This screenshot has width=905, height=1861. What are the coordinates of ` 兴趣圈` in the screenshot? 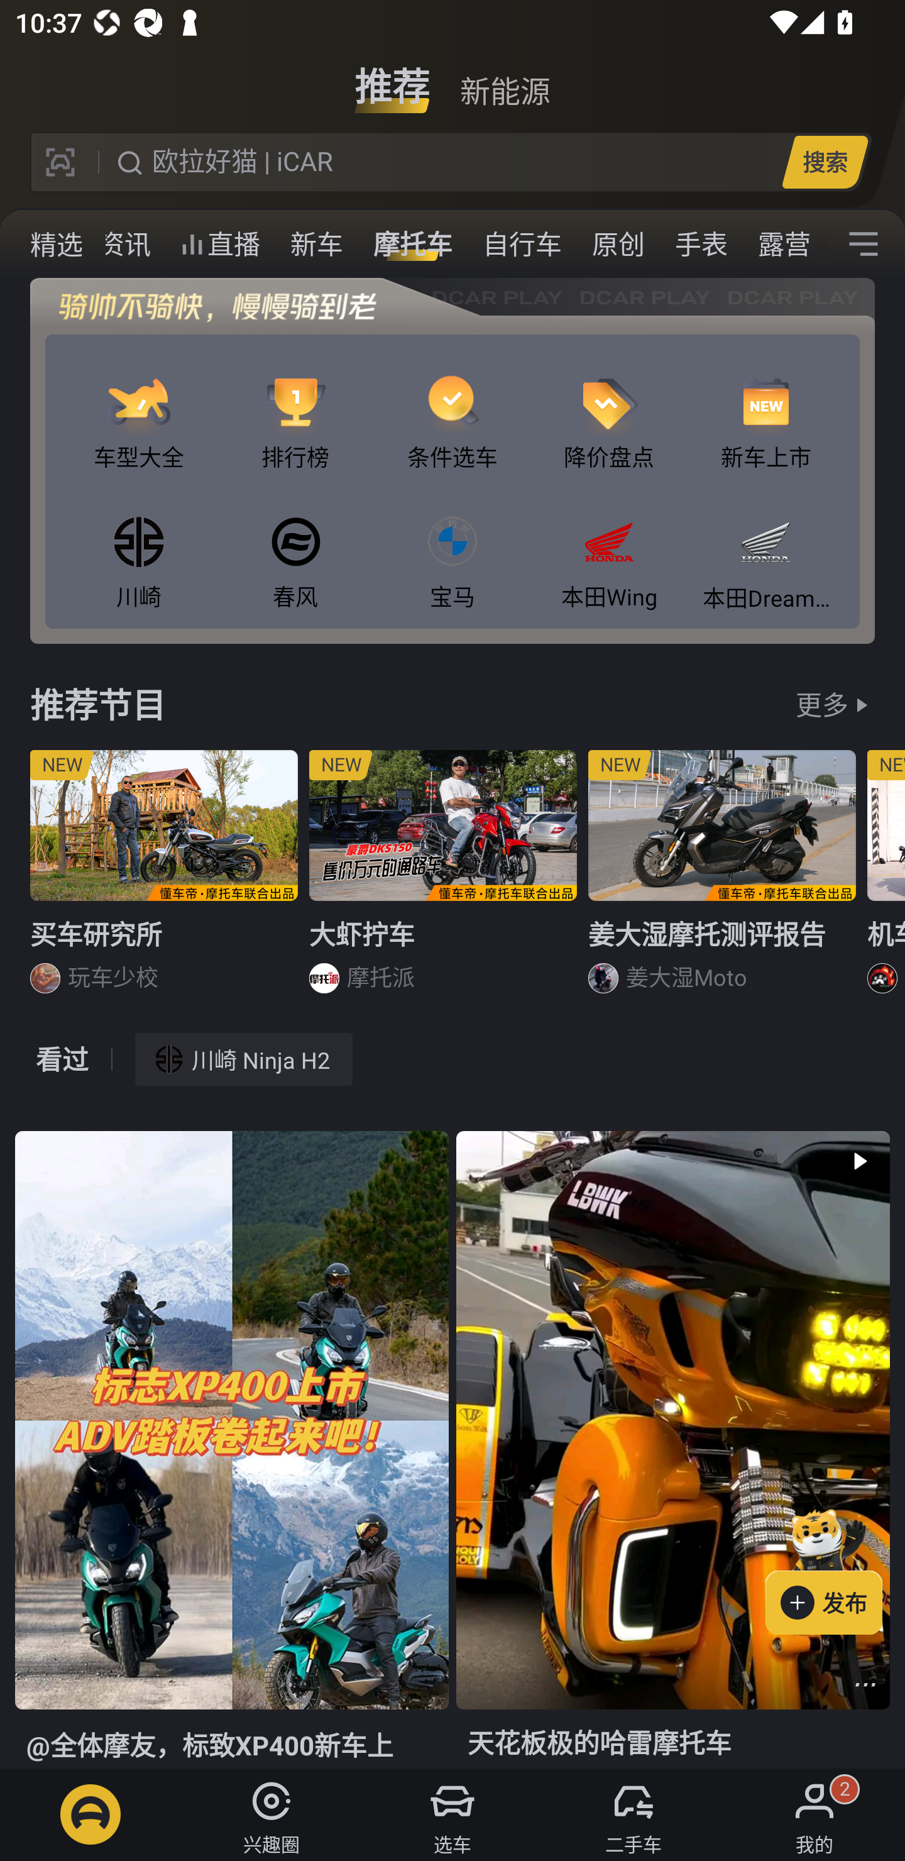 It's located at (271, 1814).